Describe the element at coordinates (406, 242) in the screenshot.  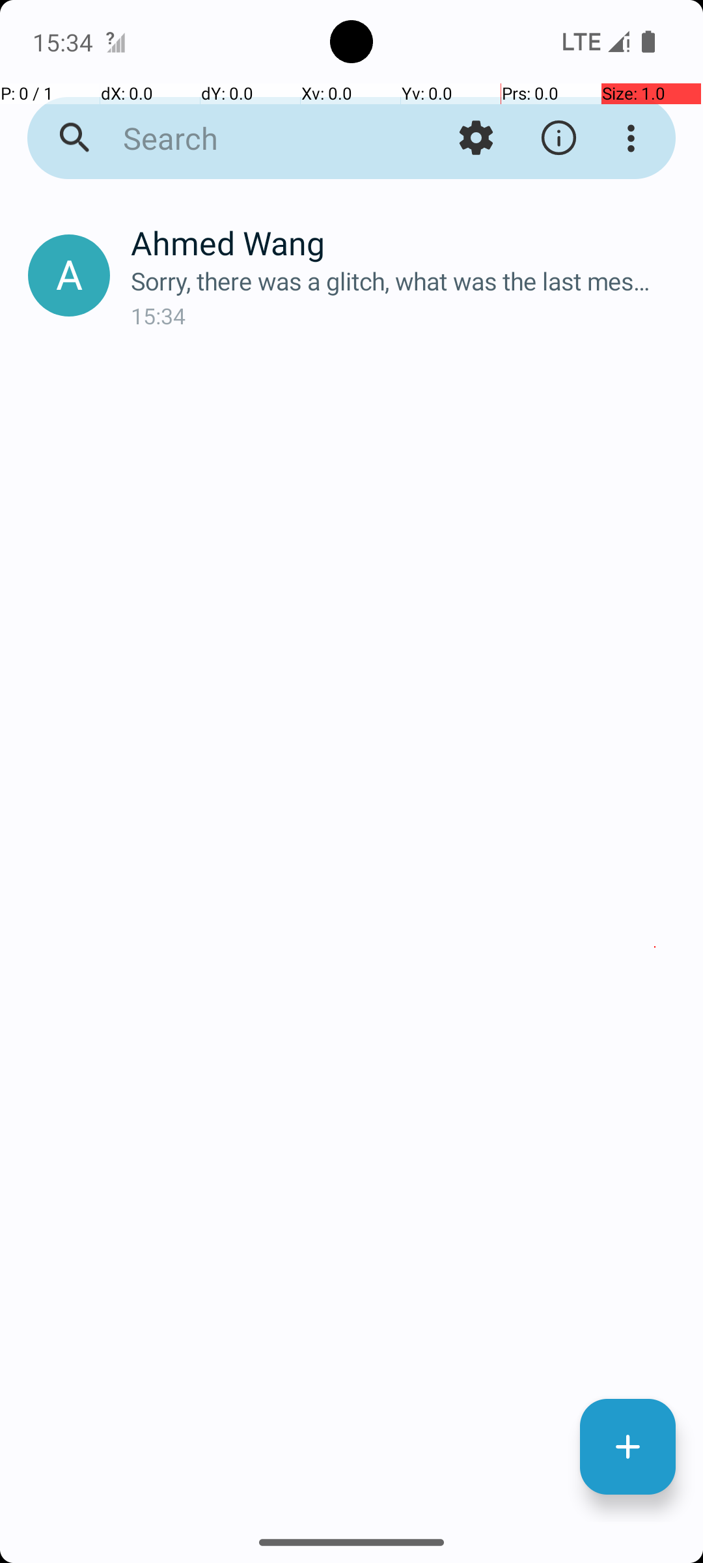
I see `Ahmed Wang` at that location.